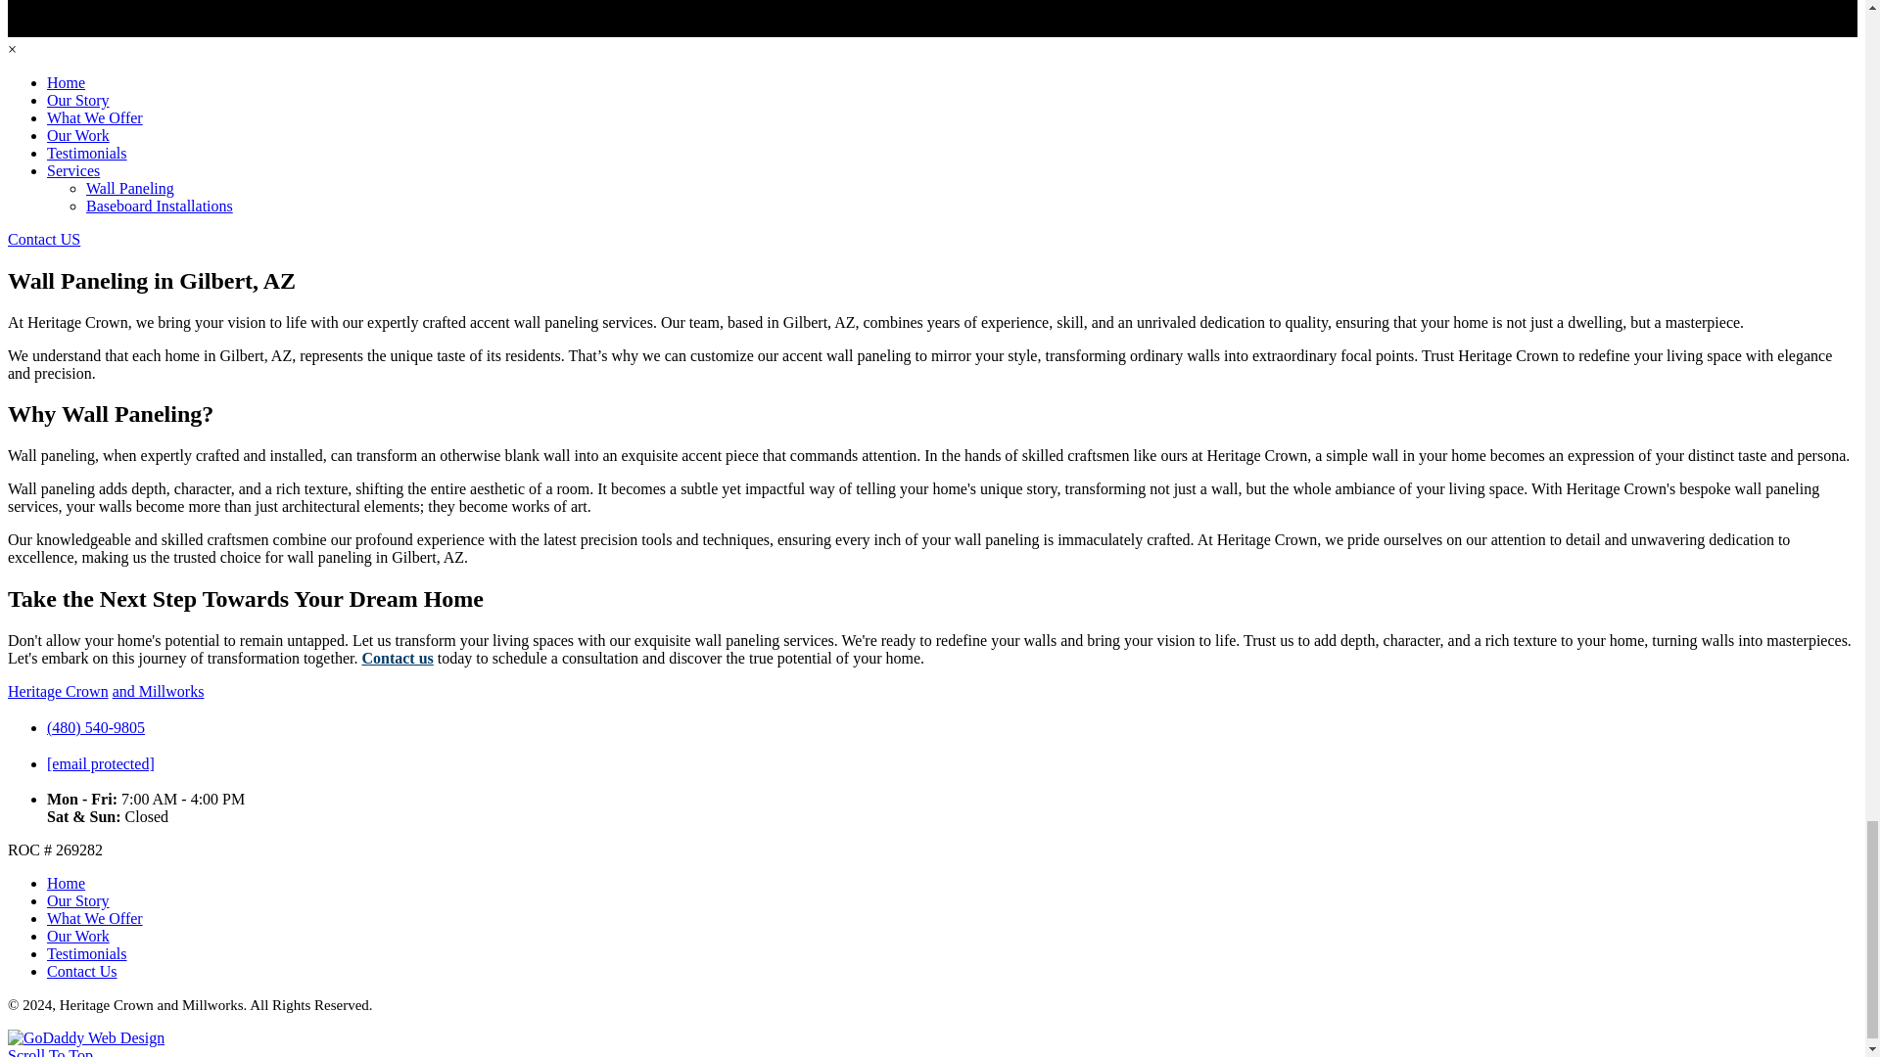 The width and height of the screenshot is (1880, 1057). I want to click on Testimonials, so click(87, 953).